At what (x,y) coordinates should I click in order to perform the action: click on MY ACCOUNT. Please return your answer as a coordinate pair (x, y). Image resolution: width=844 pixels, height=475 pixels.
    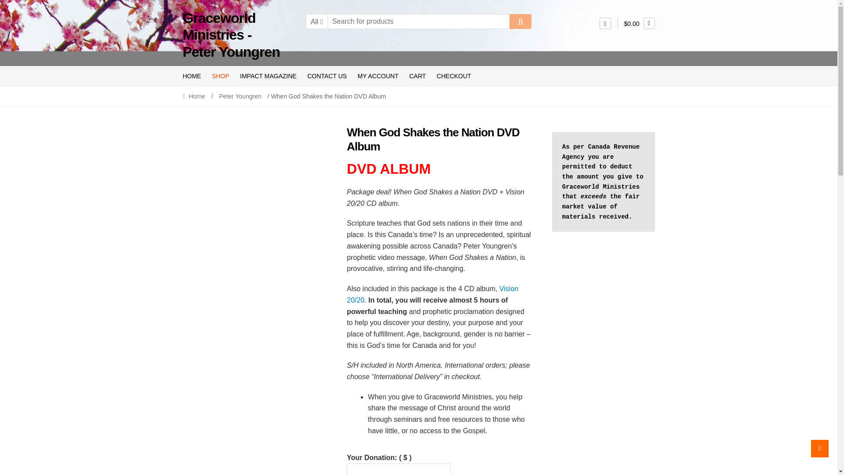
    Looking at the image, I should click on (378, 76).